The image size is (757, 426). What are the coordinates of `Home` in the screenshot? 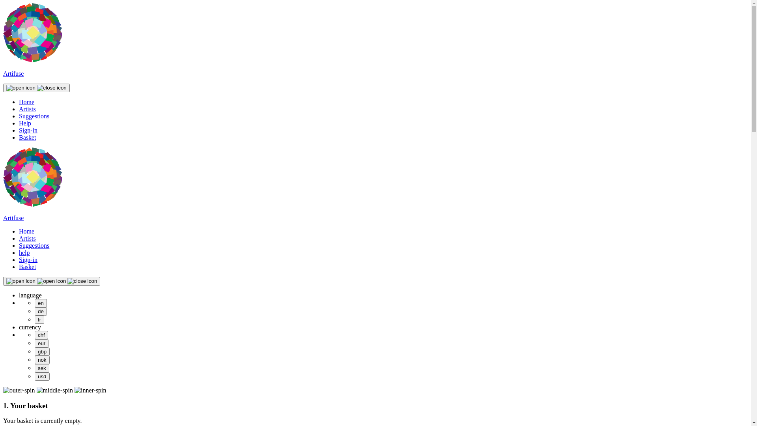 It's located at (27, 231).